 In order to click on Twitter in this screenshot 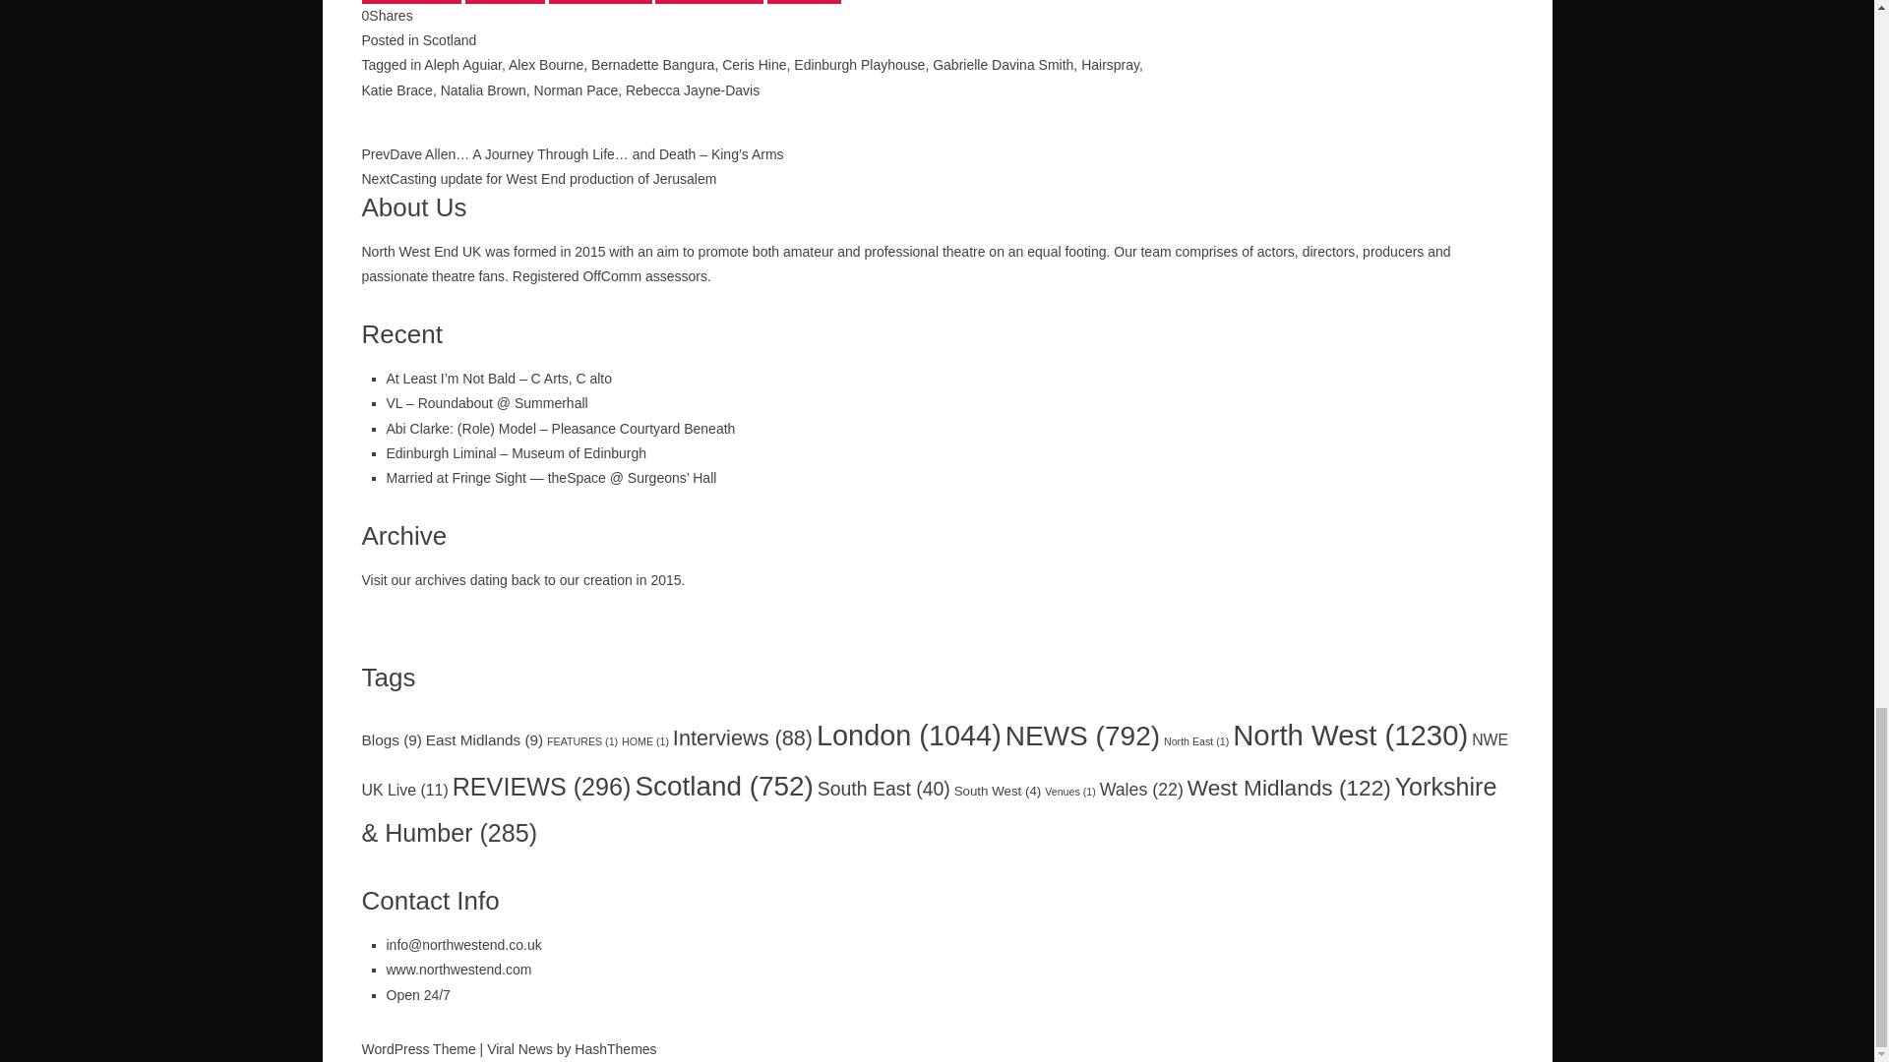, I will do `click(505, 2)`.